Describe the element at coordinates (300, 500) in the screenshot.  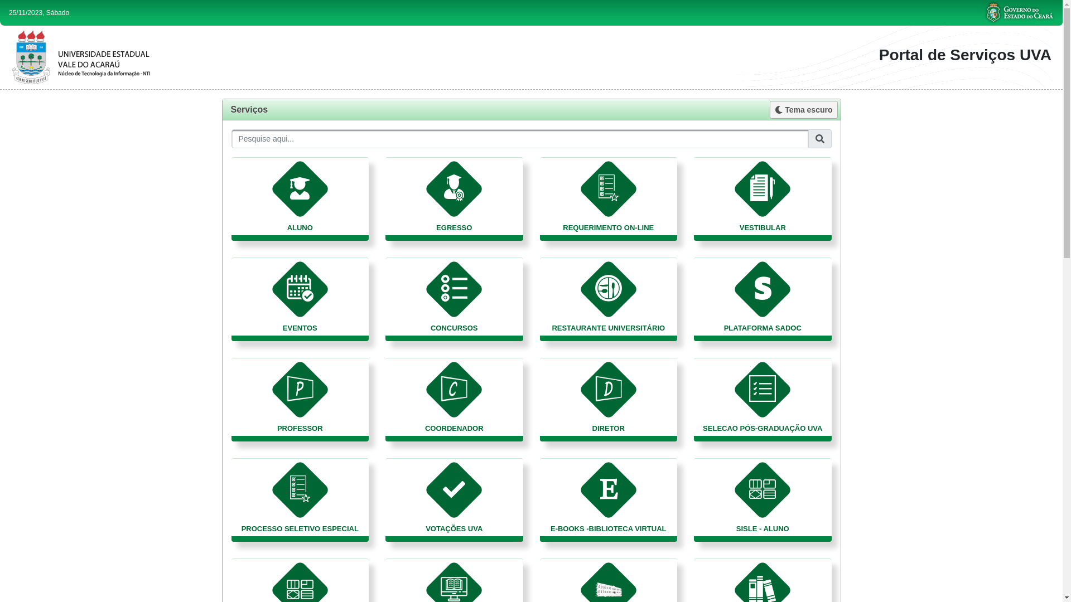
I see `PROCESSO SELETIVO ESPECIAL` at that location.